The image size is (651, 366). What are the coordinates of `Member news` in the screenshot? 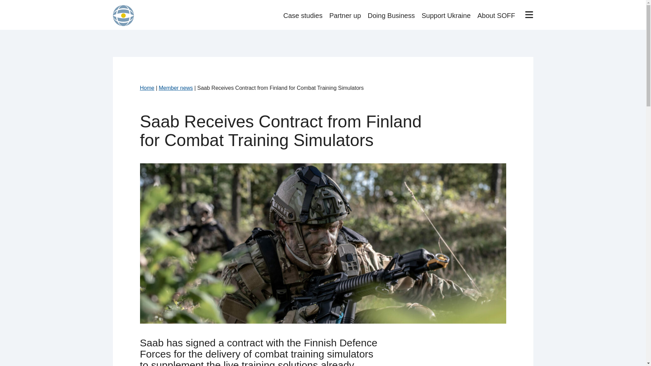 It's located at (176, 87).